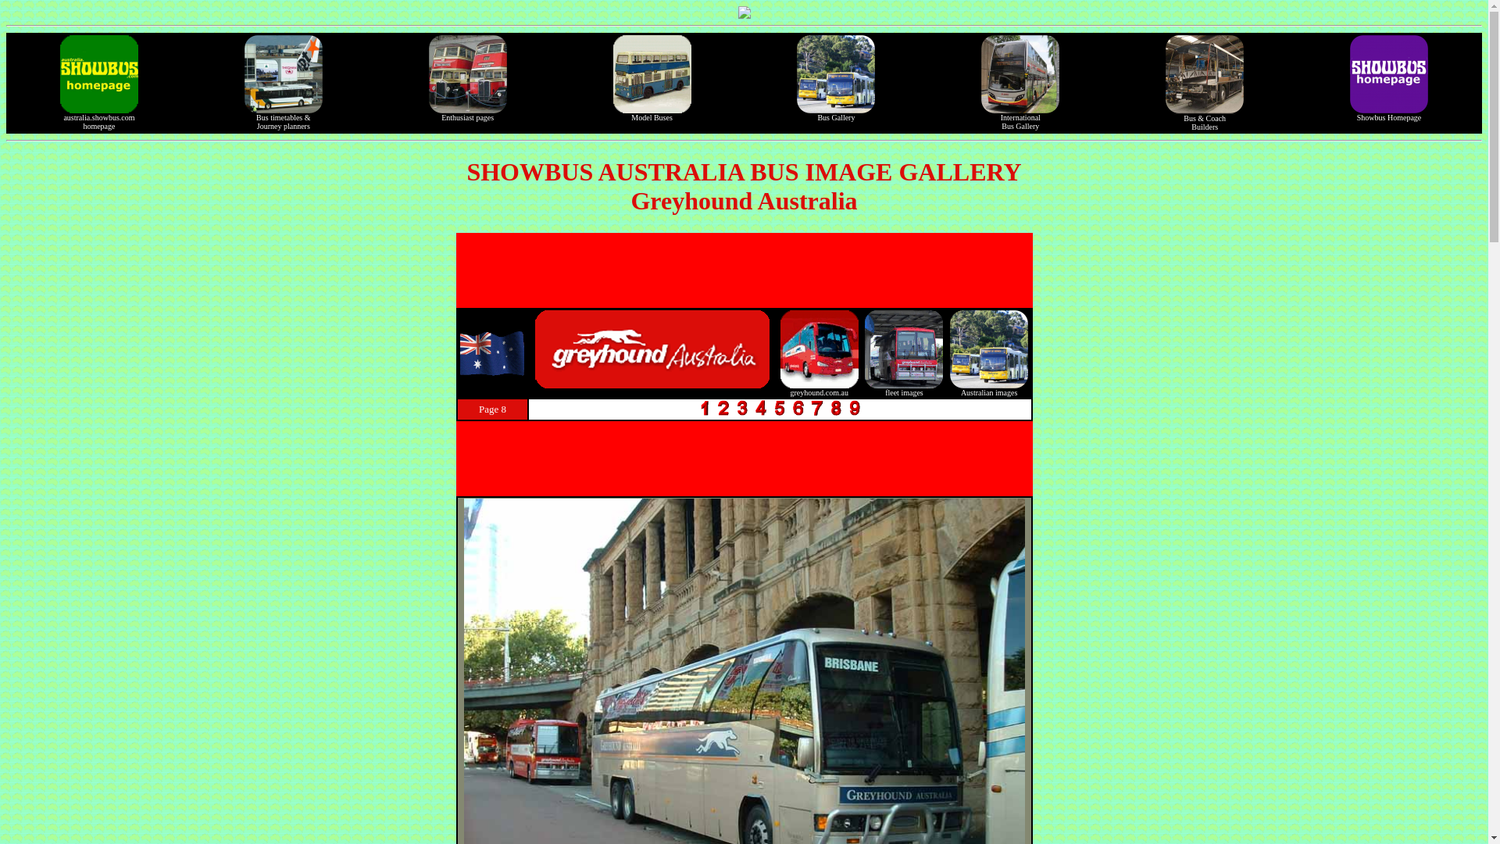 The image size is (1500, 844). Describe the element at coordinates (1020, 116) in the screenshot. I see `Advertisement` at that location.